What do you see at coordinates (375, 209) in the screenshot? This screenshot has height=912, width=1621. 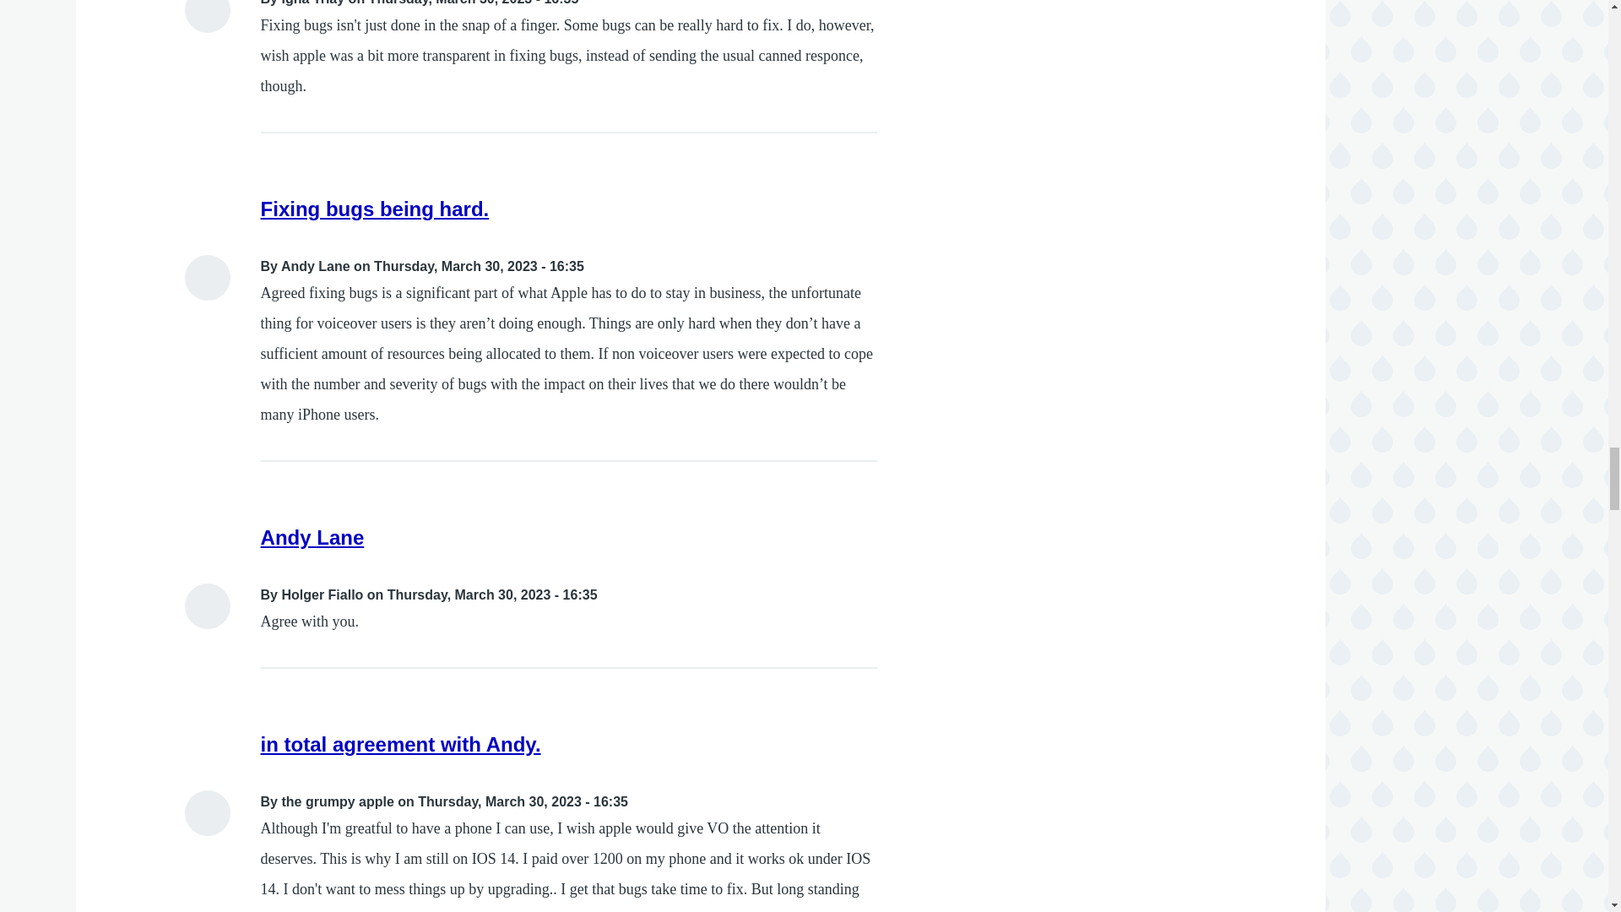 I see `Fixing bugs being hard.` at bounding box center [375, 209].